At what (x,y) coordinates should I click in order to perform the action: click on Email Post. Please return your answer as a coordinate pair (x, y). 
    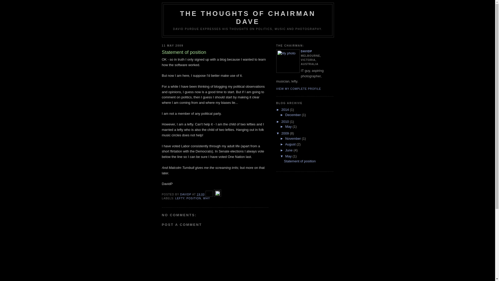
    Looking at the image, I should click on (210, 195).